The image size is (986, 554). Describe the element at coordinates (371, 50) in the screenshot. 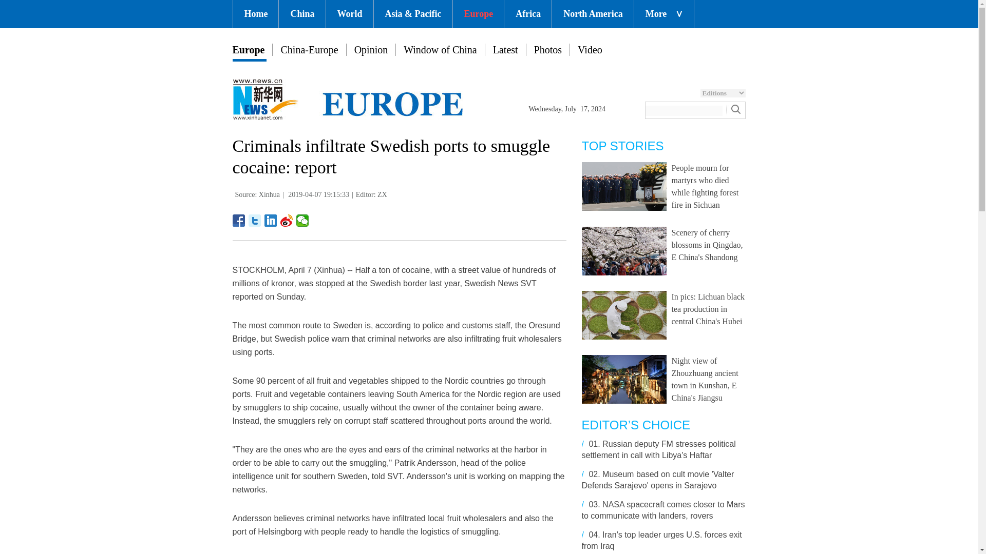

I see `Opinion` at that location.